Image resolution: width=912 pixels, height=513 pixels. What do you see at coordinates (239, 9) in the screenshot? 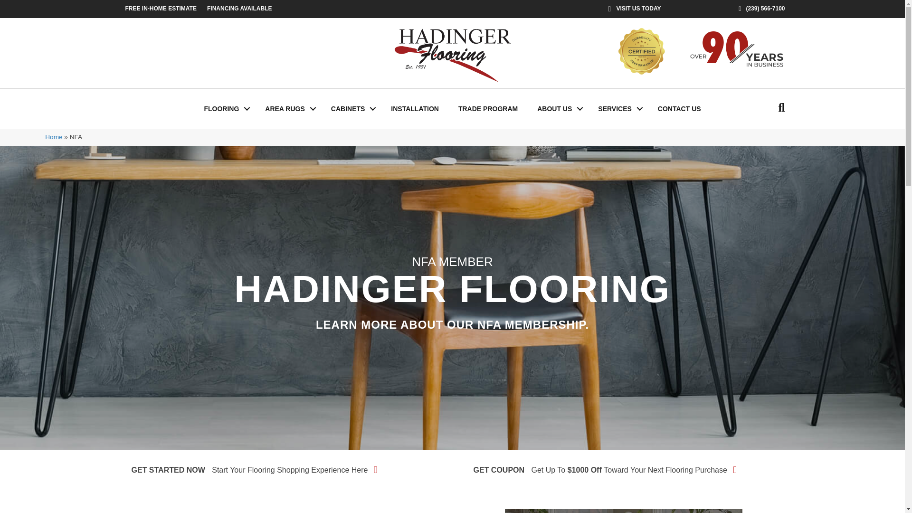
I see `FINANCING AVAILABLE` at bounding box center [239, 9].